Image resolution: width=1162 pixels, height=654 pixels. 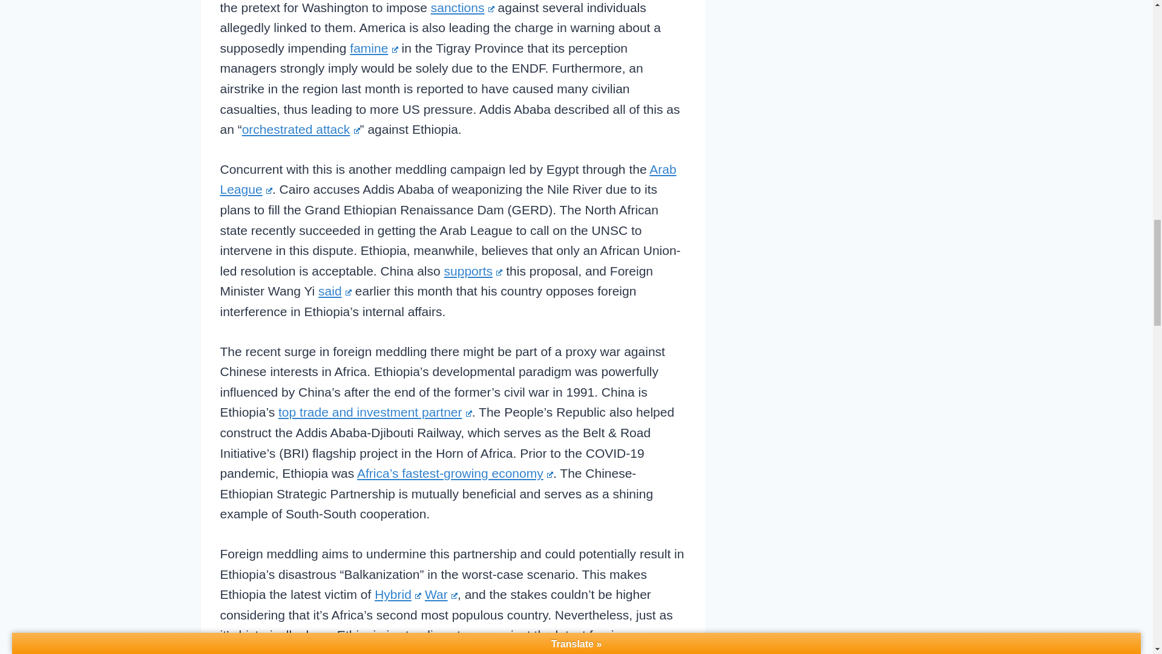 What do you see at coordinates (335, 291) in the screenshot?
I see `said` at bounding box center [335, 291].